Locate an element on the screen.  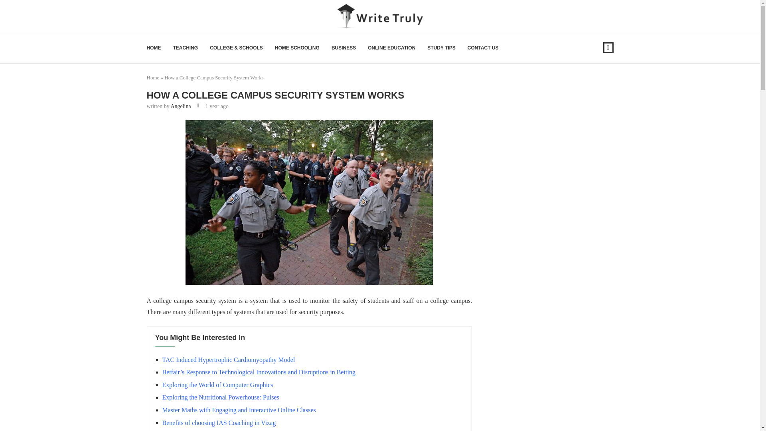
TEACHING is located at coordinates (186, 48).